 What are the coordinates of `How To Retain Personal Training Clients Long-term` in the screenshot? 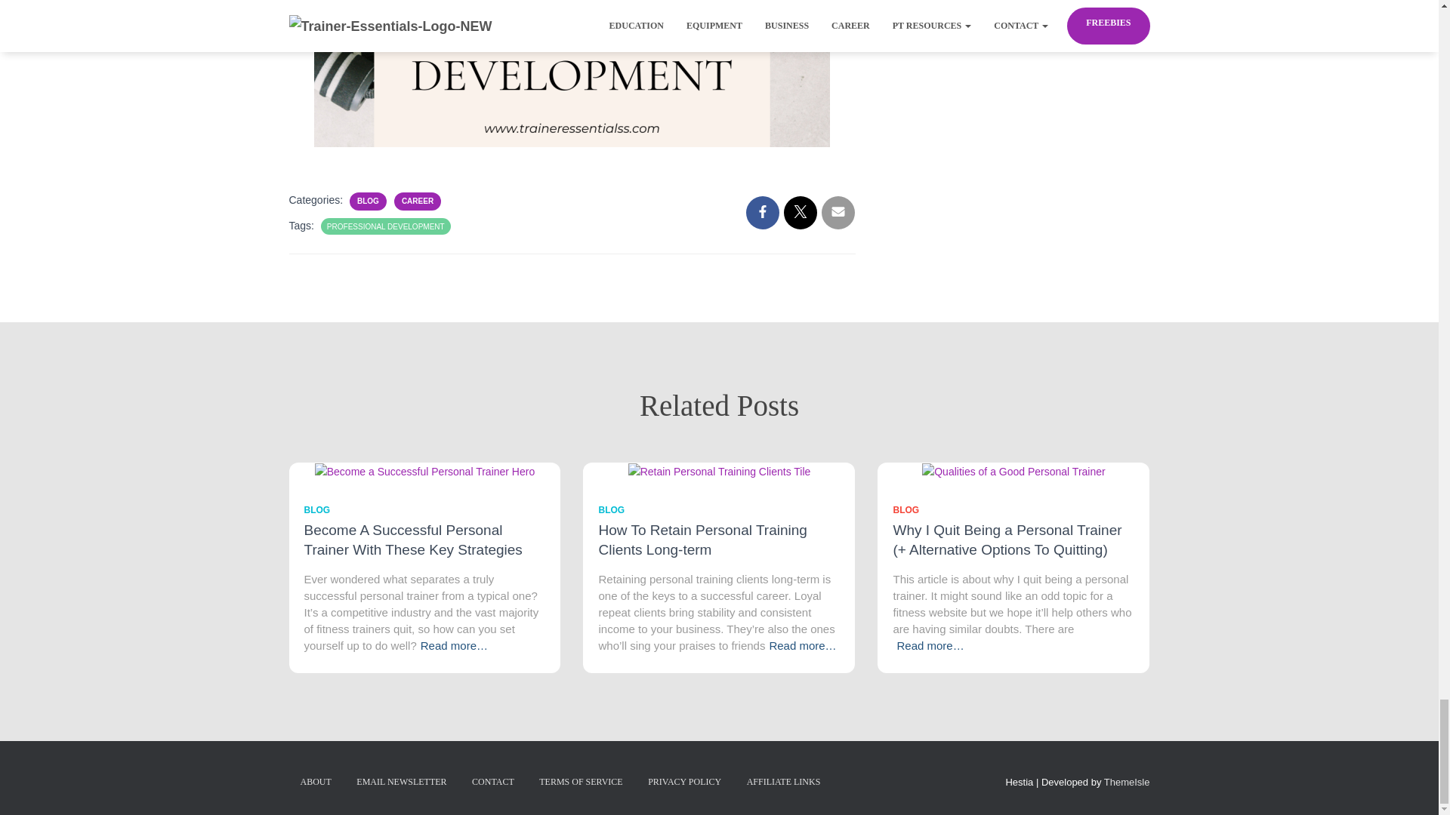 It's located at (702, 540).